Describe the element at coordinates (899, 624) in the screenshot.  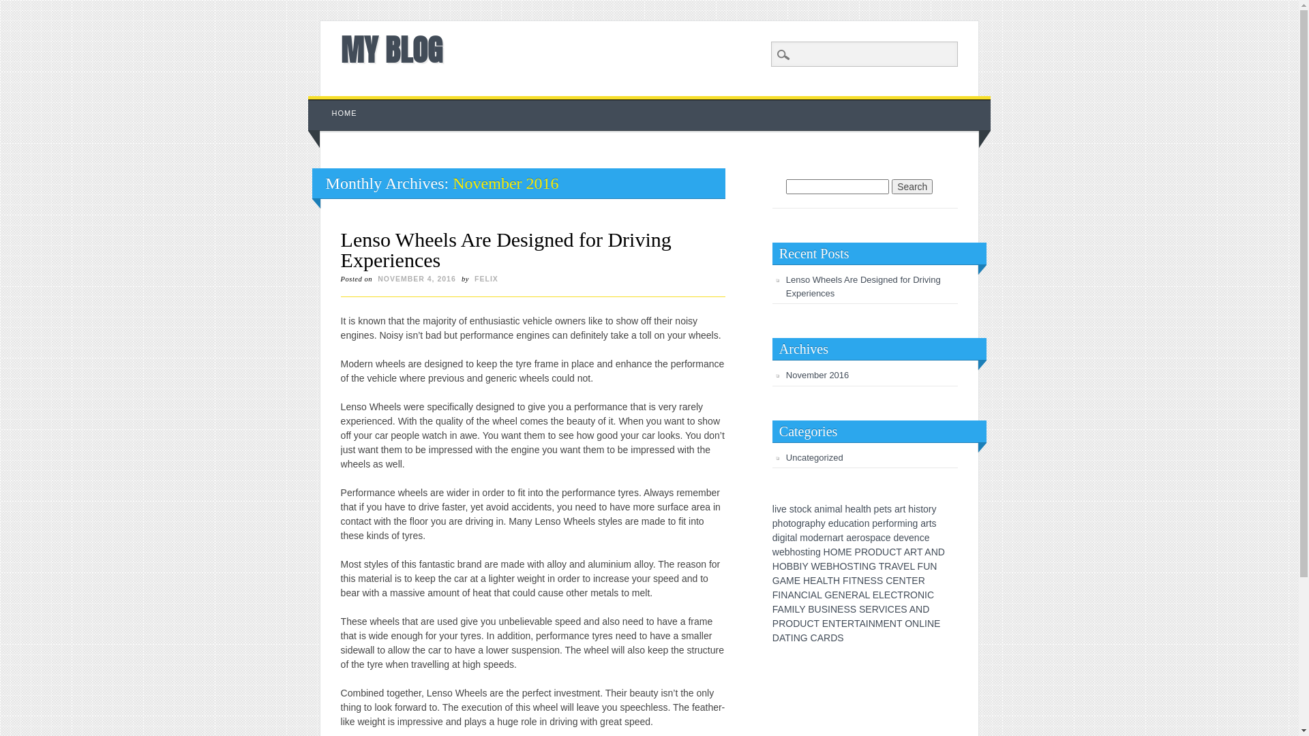
I see `T` at that location.